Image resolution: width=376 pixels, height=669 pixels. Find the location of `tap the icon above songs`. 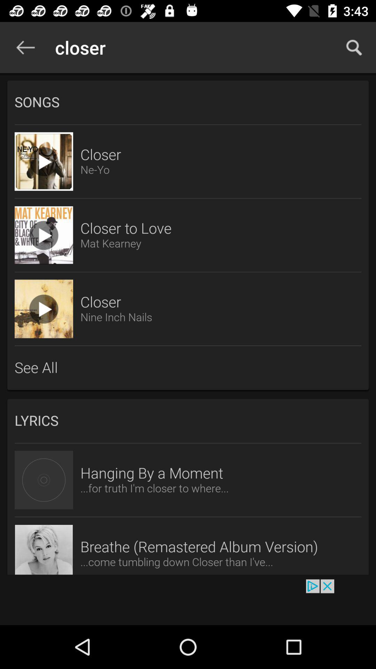

tap the icon above songs is located at coordinates (25, 47).